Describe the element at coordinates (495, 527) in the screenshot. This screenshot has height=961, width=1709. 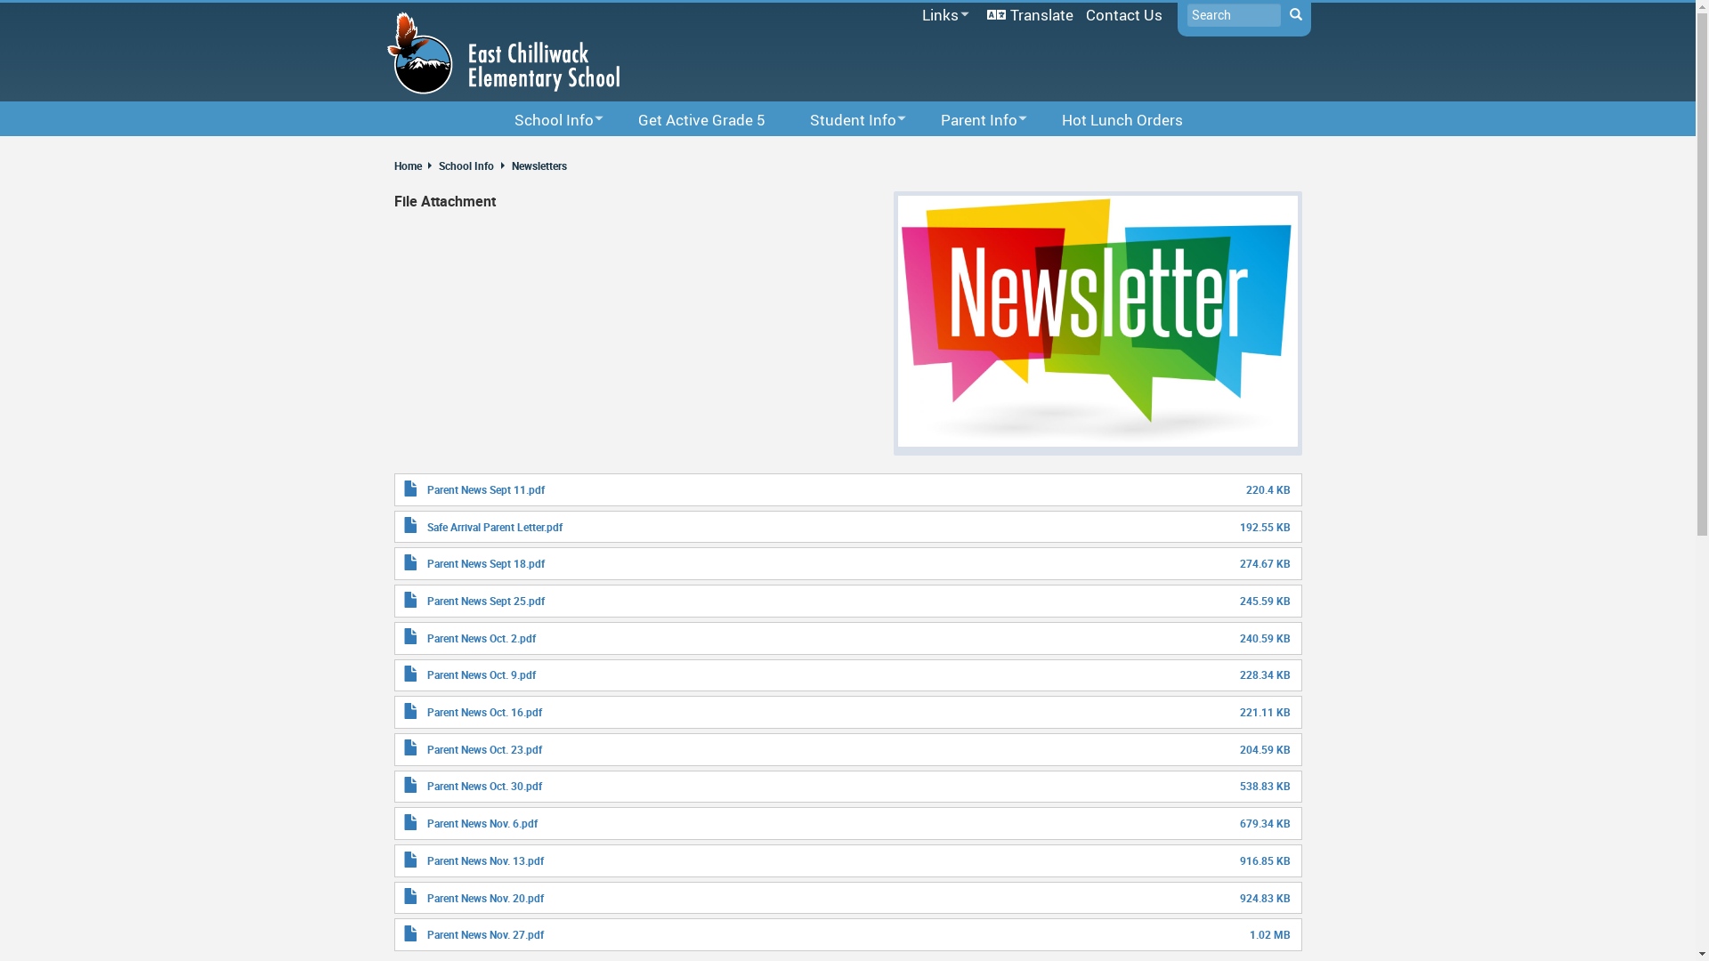
I see `Safe Arrival Parent Letter.pdf` at that location.